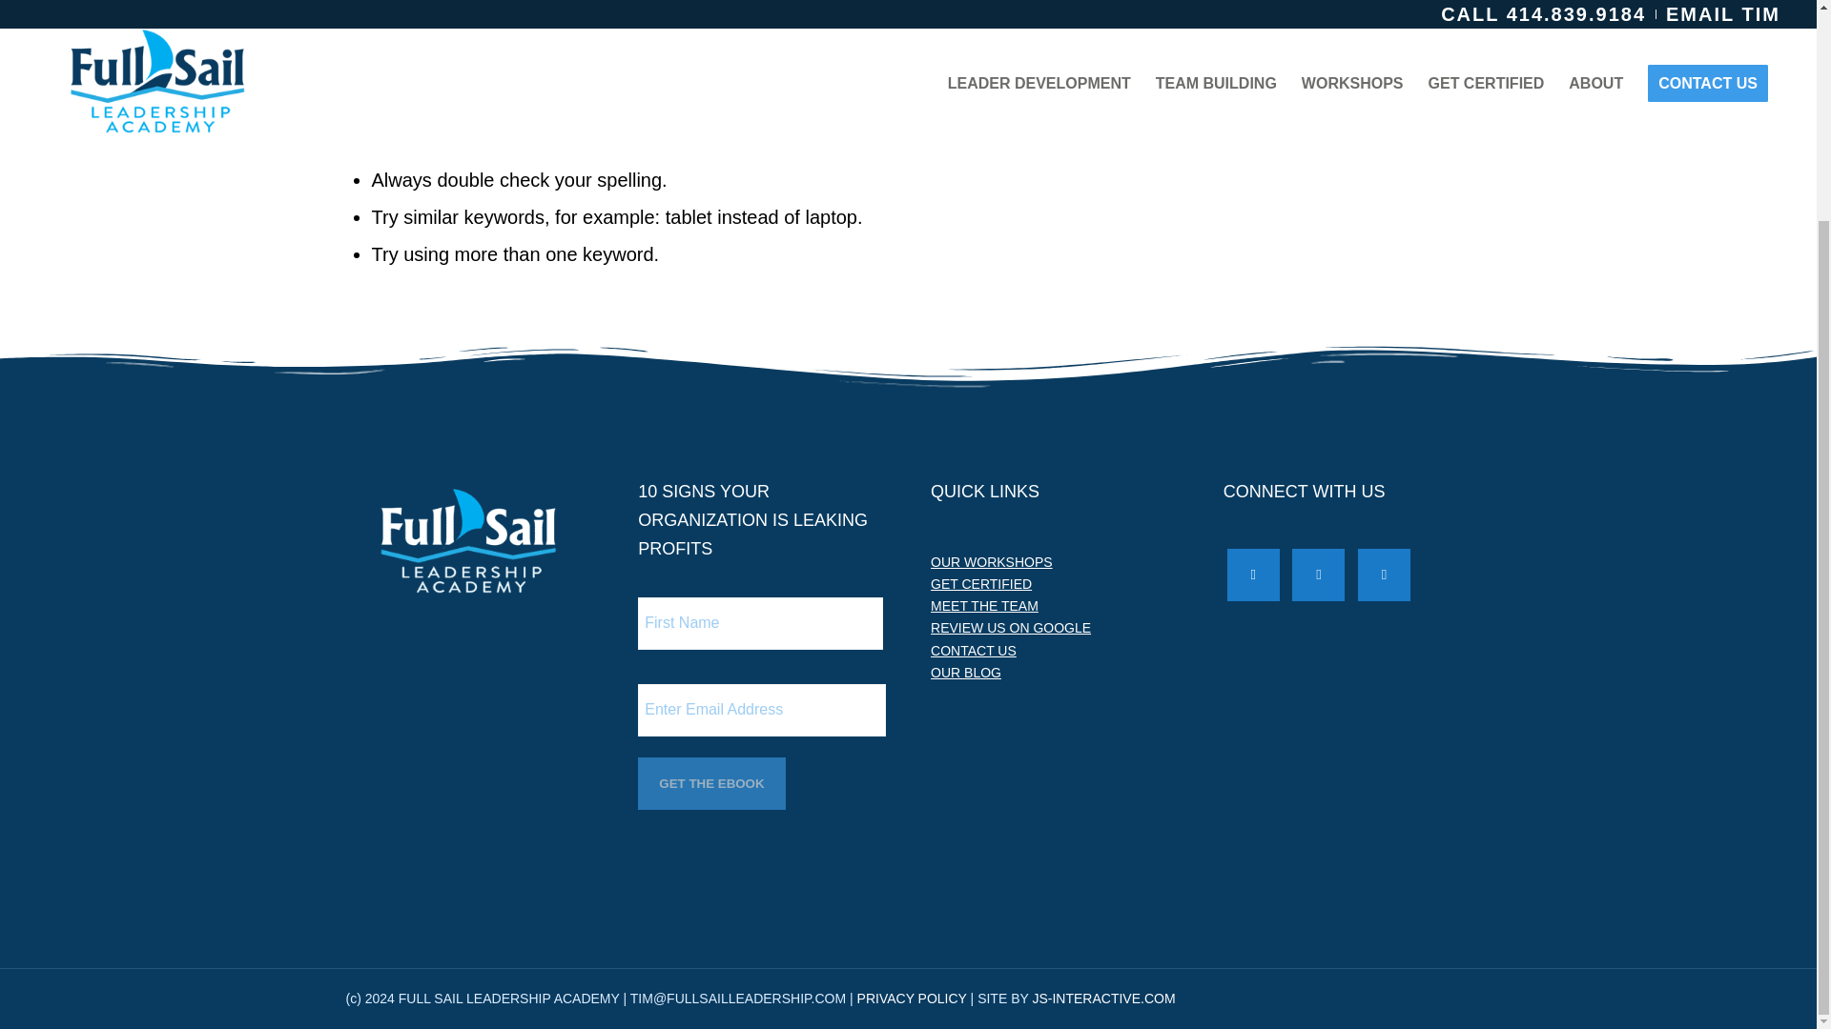 Image resolution: width=1831 pixels, height=1029 pixels. Describe the element at coordinates (912, 999) in the screenshot. I see `PRIVACY POLICY` at that location.